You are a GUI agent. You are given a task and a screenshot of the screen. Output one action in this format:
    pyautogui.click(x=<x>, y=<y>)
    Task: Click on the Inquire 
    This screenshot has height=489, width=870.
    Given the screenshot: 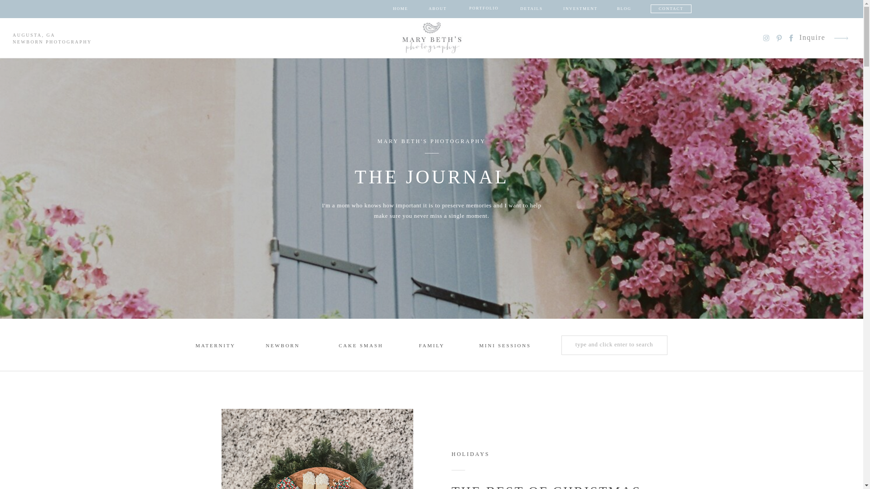 What is the action you would take?
    pyautogui.click(x=813, y=38)
    